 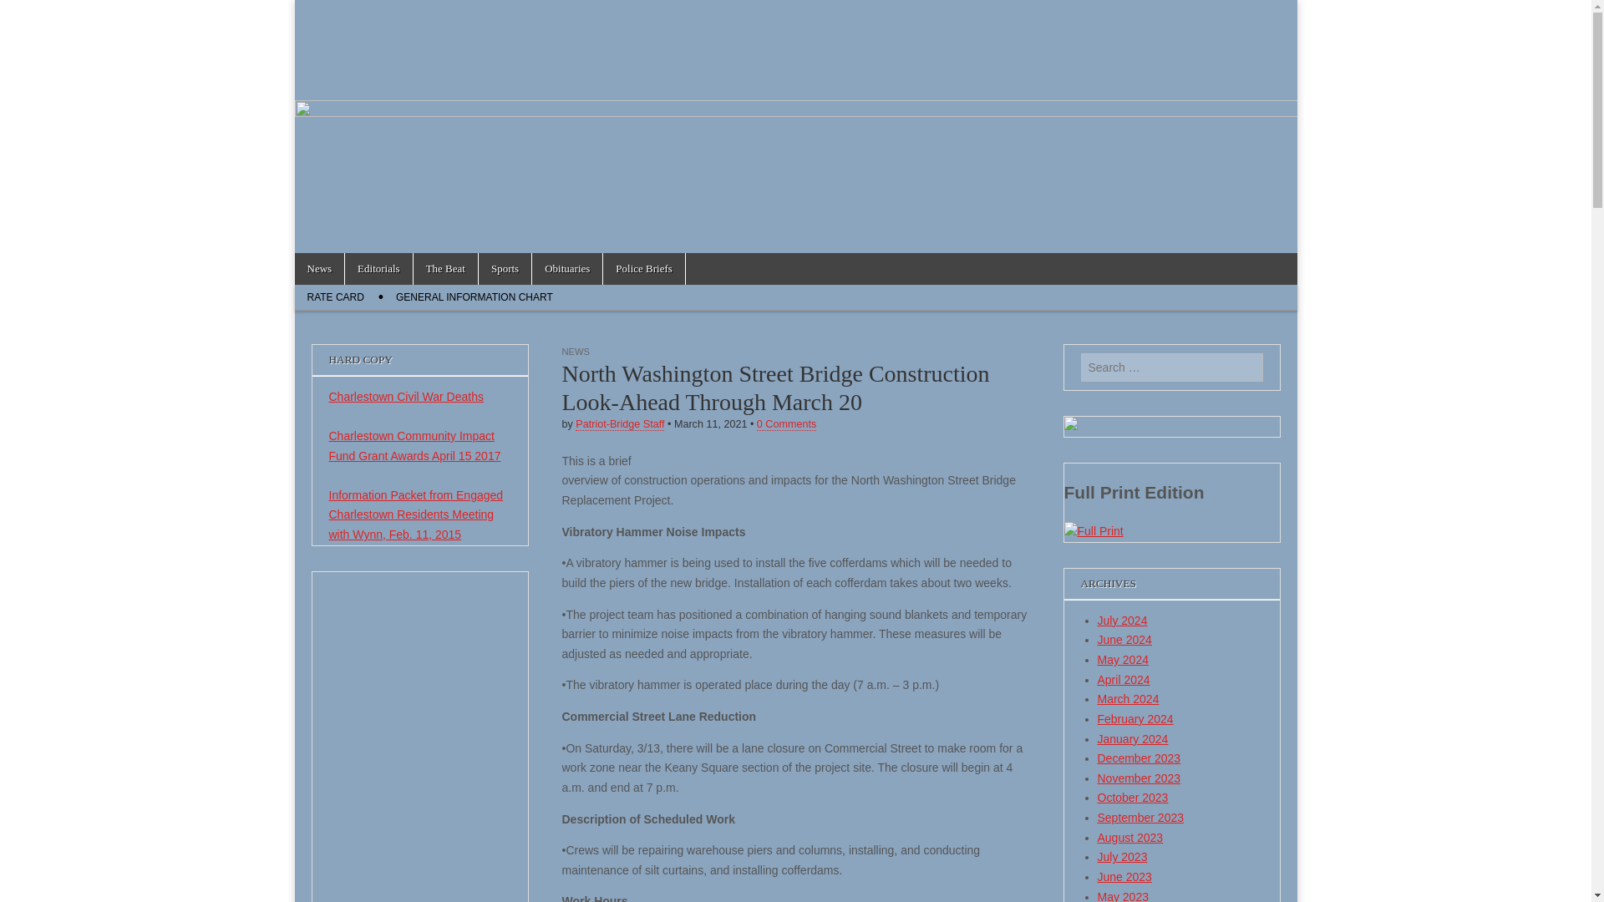 What do you see at coordinates (475, 297) in the screenshot?
I see `GENERAL INFORMATION CHART` at bounding box center [475, 297].